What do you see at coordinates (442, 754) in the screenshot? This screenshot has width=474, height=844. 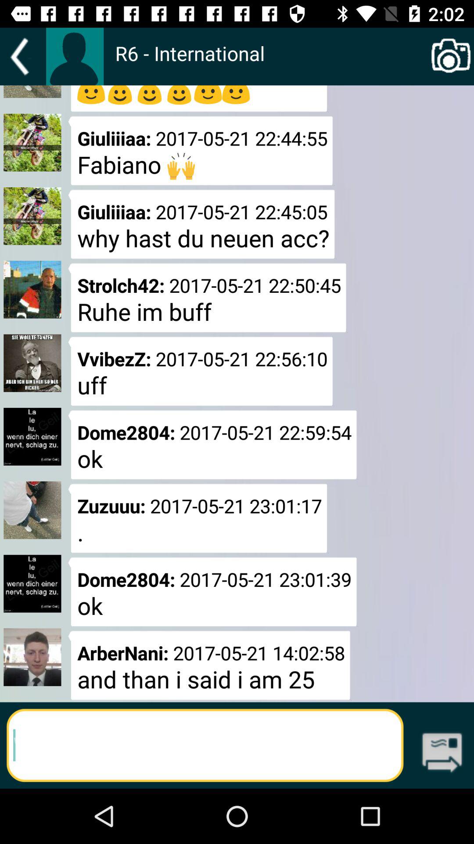 I see `select the icon which is next to the text field` at bounding box center [442, 754].